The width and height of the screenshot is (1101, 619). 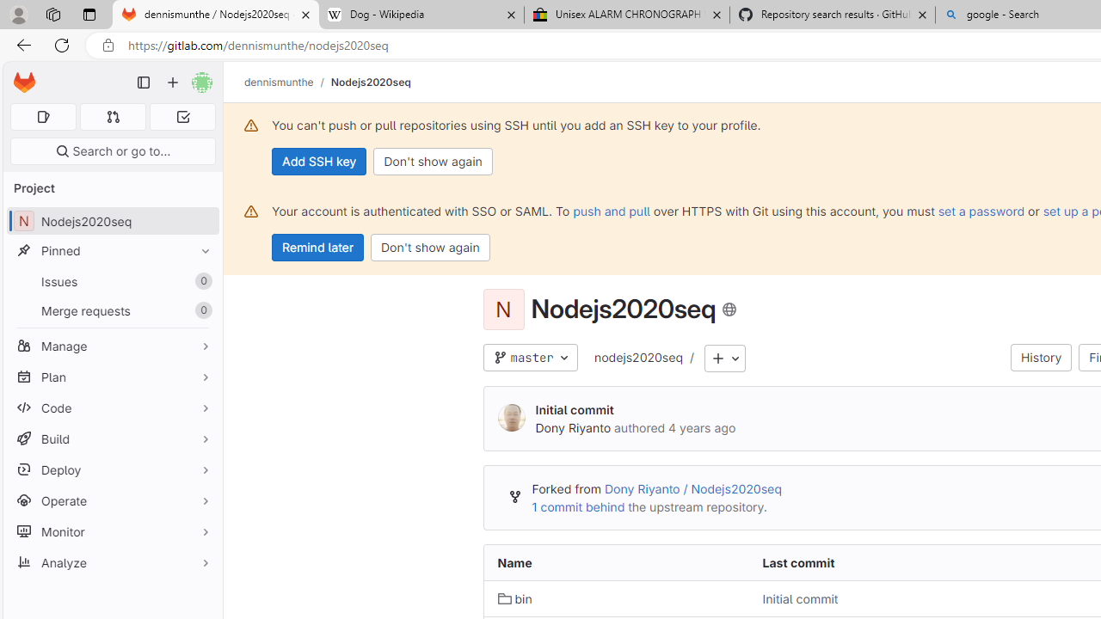 I want to click on master, so click(x=530, y=358).